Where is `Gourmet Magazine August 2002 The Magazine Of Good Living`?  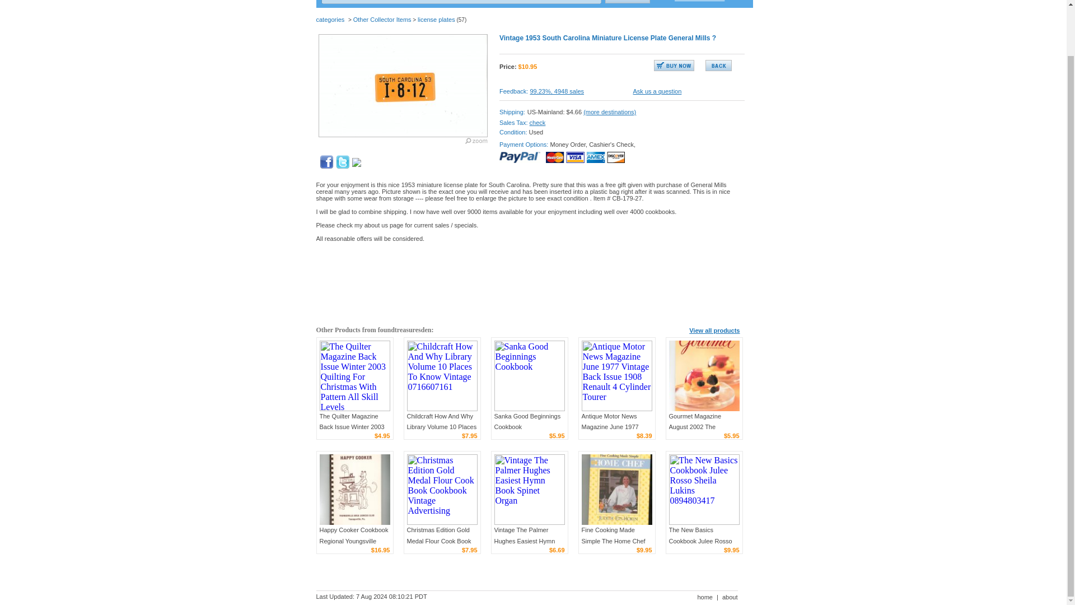
Gourmet Magazine August 2002 The Magazine Of Good Living is located at coordinates (703, 427).